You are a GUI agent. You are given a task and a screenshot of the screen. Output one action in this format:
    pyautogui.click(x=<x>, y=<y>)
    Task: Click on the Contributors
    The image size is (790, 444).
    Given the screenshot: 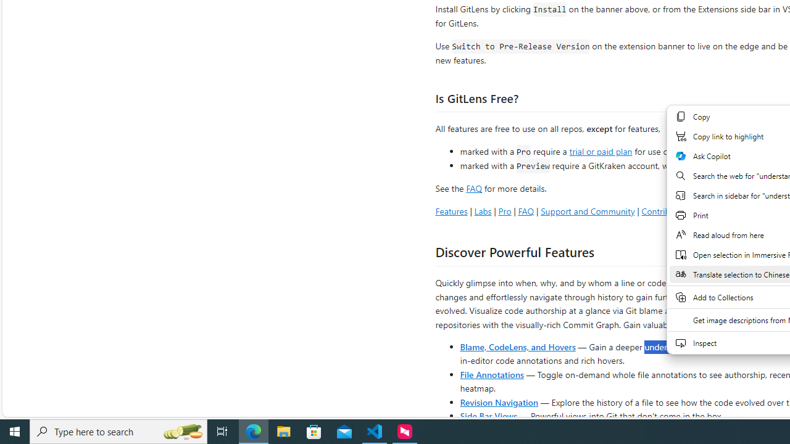 What is the action you would take?
    pyautogui.click(x=720, y=211)
    